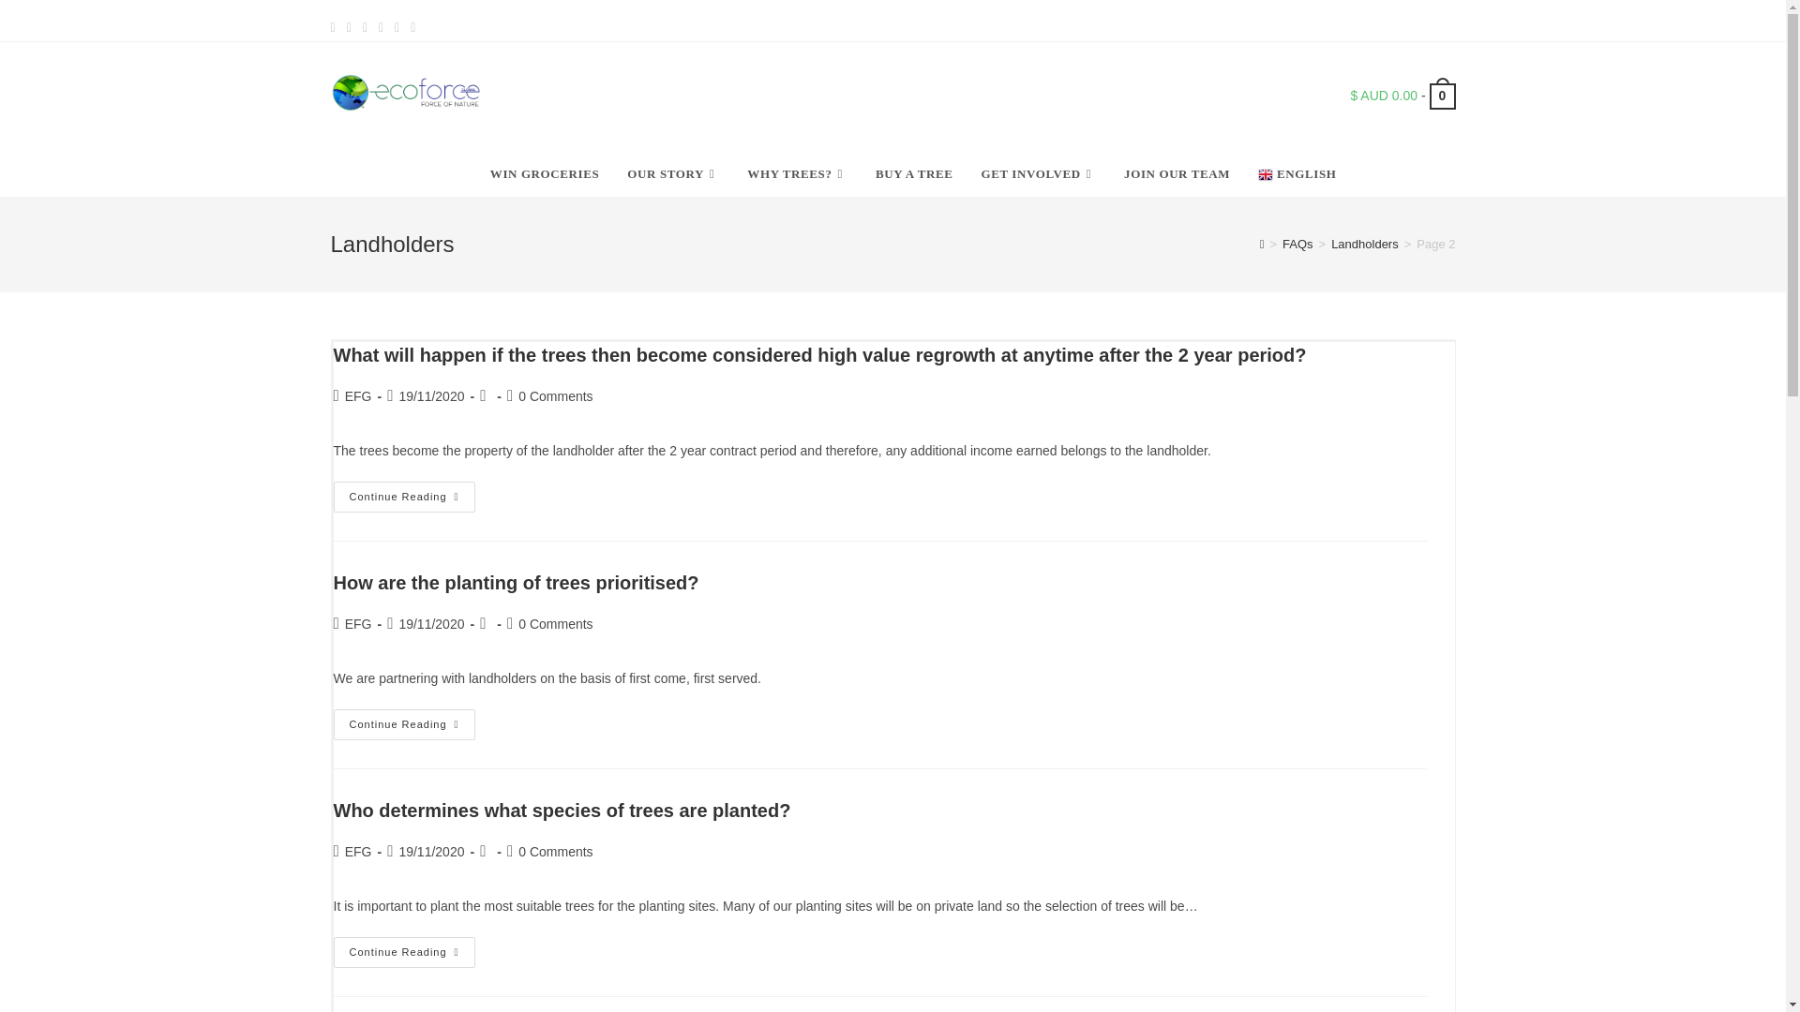 The image size is (1800, 1012). Describe the element at coordinates (797, 174) in the screenshot. I see `WHY TREES?` at that location.